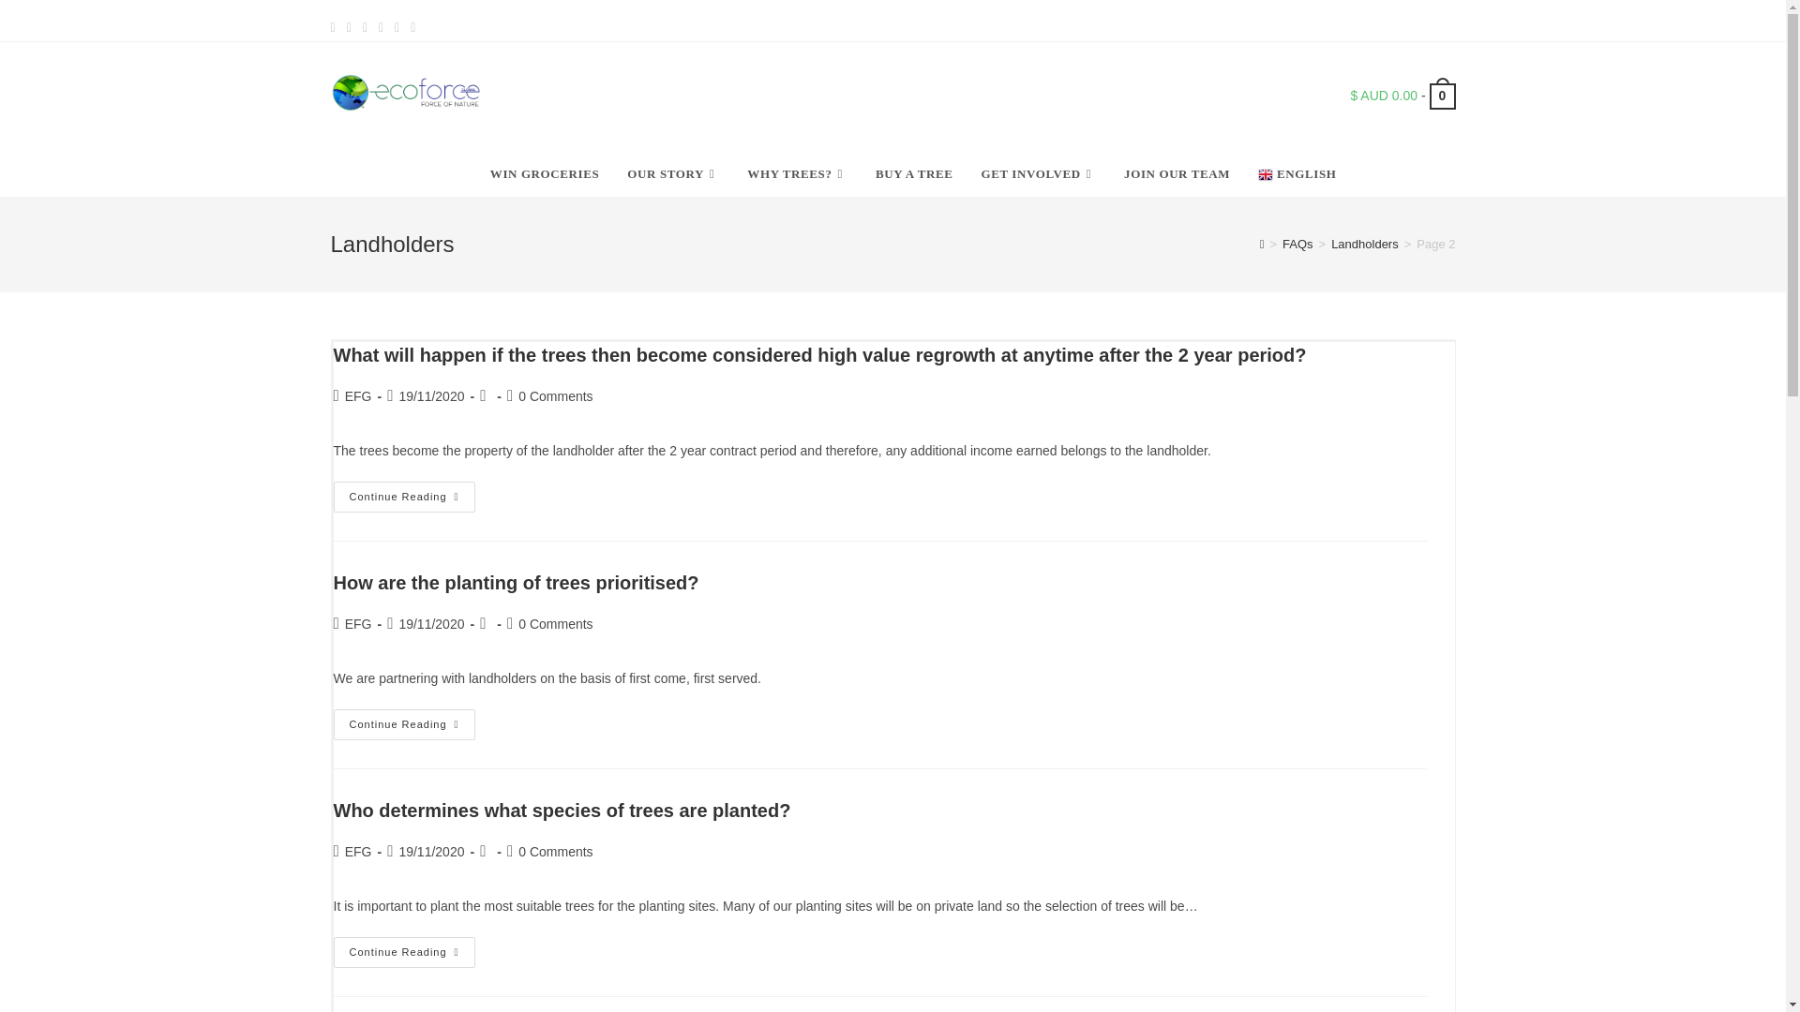 The image size is (1800, 1012). Describe the element at coordinates (797, 174) in the screenshot. I see `WHY TREES?` at that location.